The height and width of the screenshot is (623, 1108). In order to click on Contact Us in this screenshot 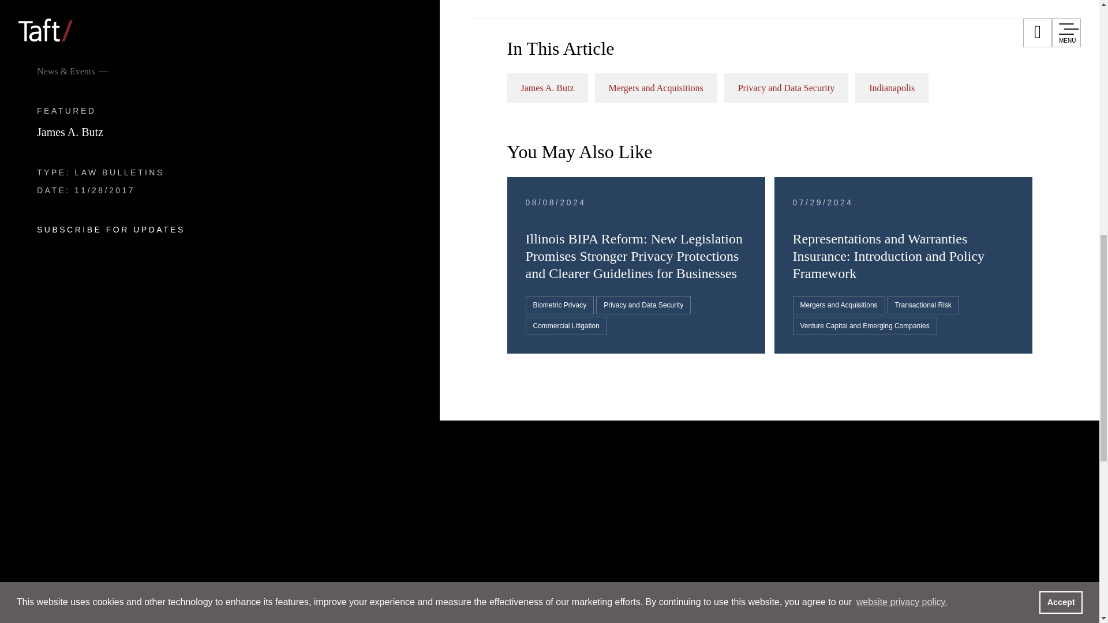, I will do `click(637, 464)`.